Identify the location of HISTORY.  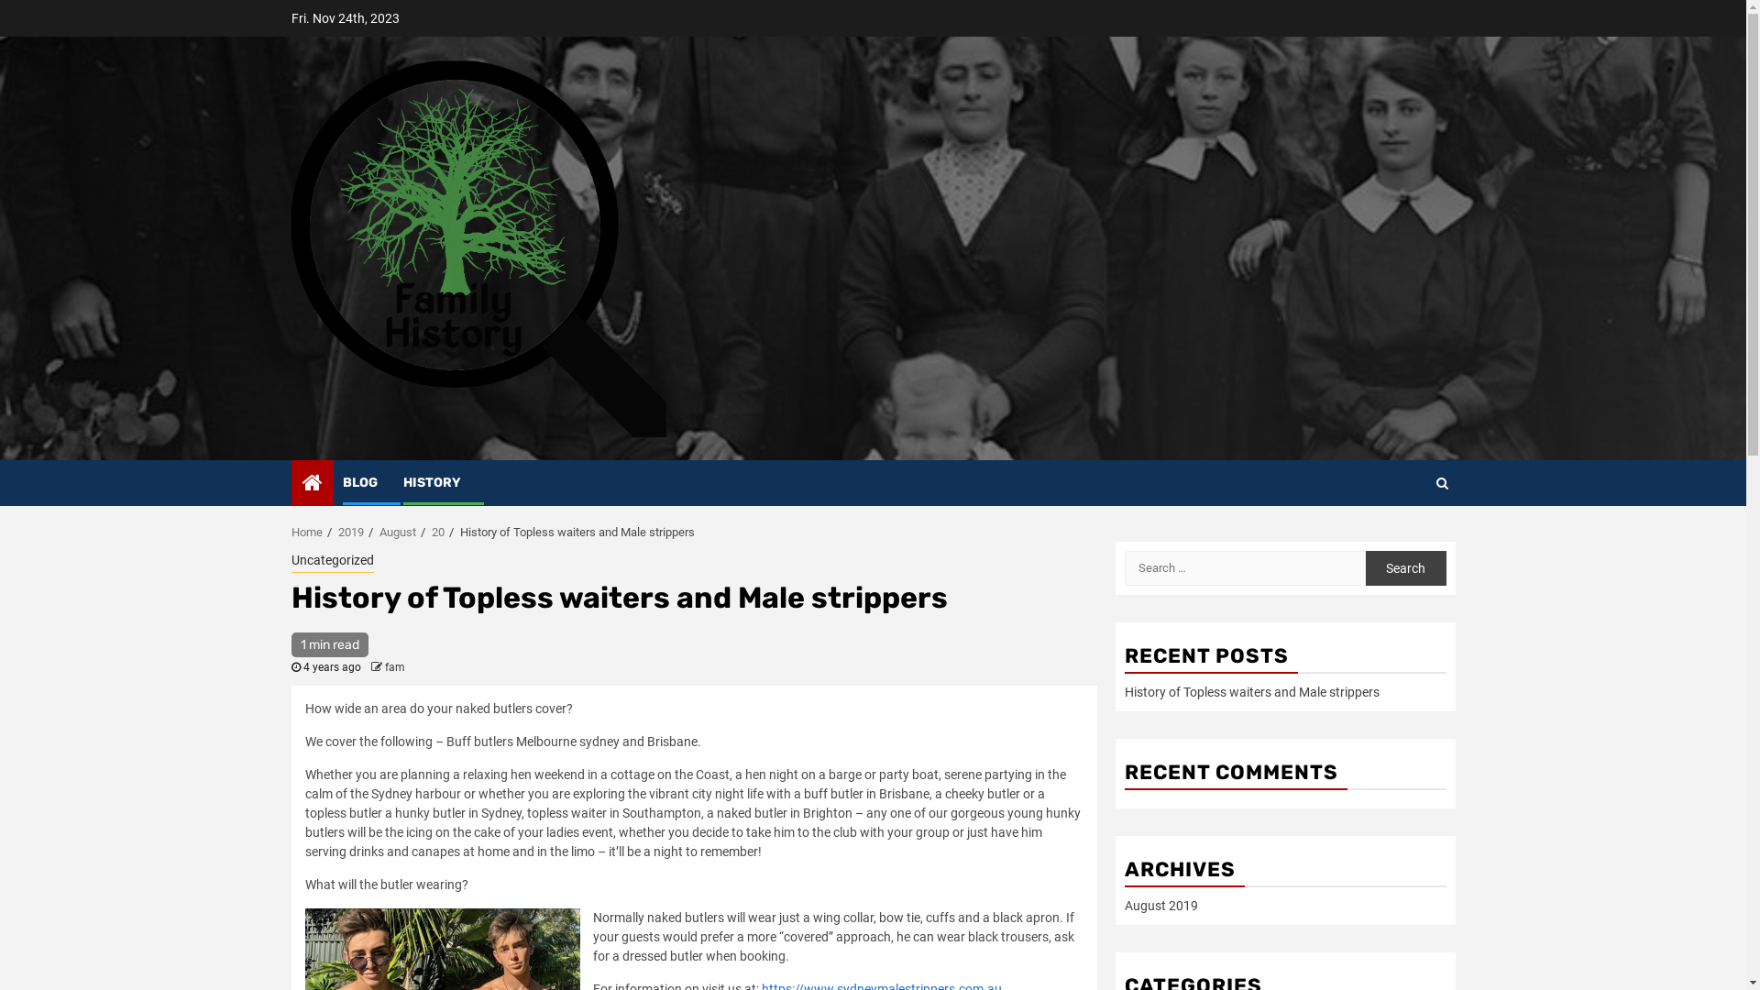
(433, 482).